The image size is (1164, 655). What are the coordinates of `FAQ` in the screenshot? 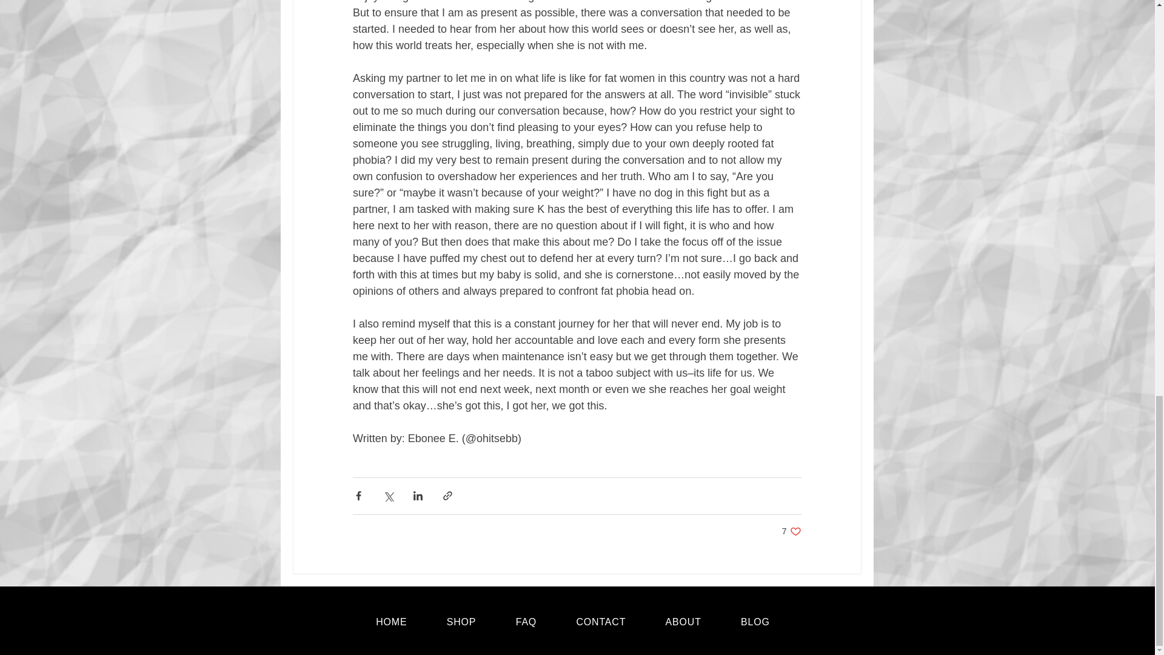 It's located at (754, 622).